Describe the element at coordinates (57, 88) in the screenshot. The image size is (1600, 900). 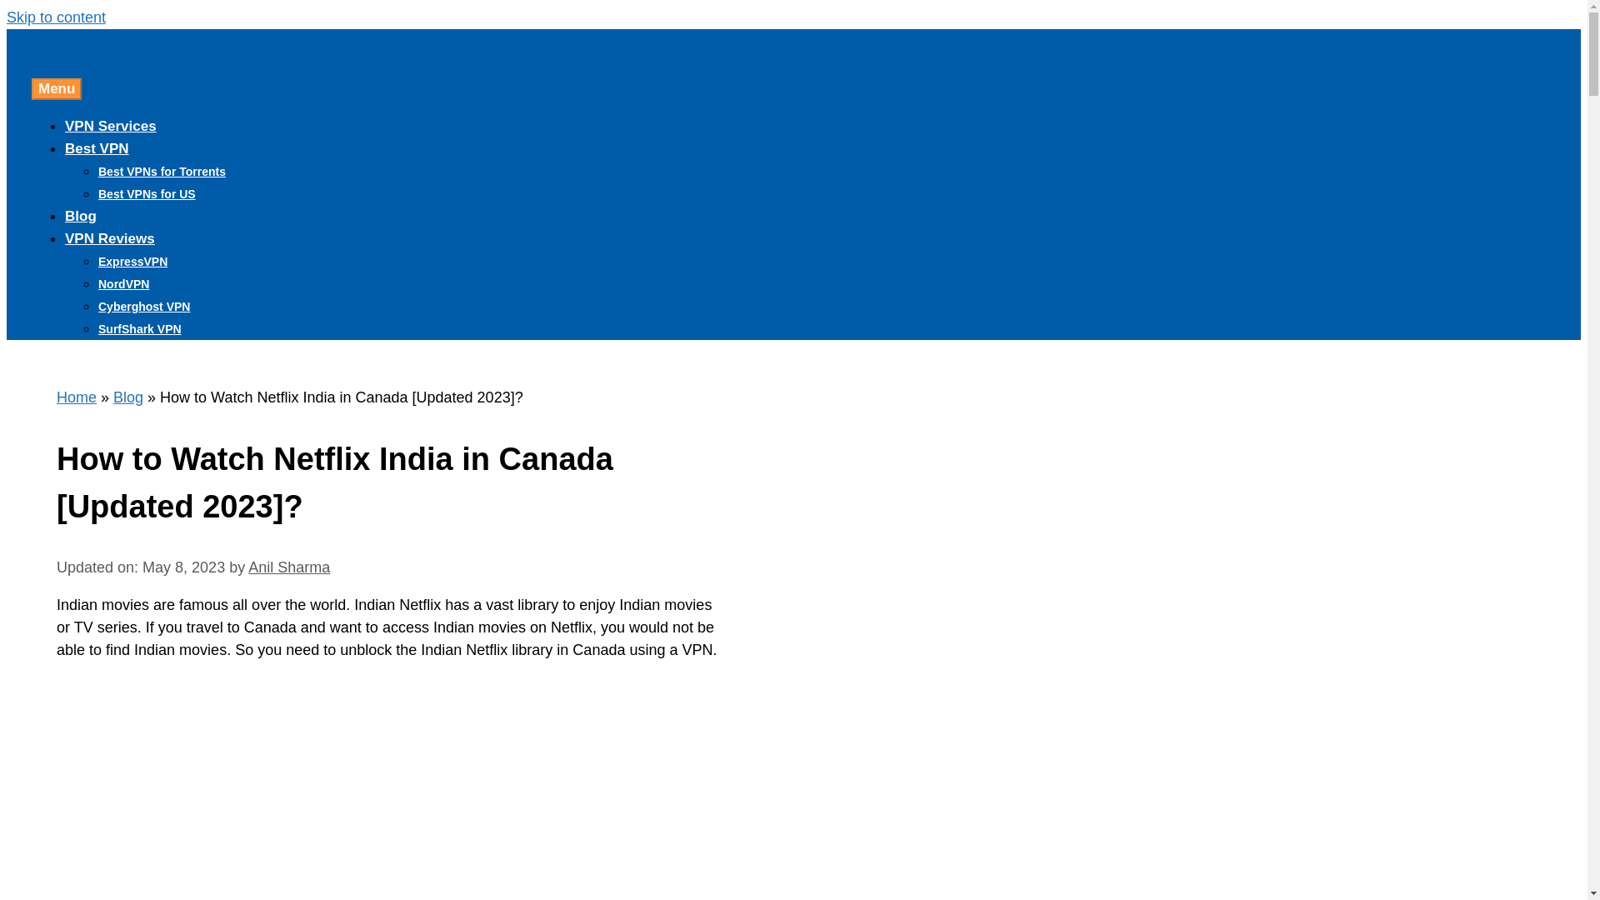
I see `Menu` at that location.